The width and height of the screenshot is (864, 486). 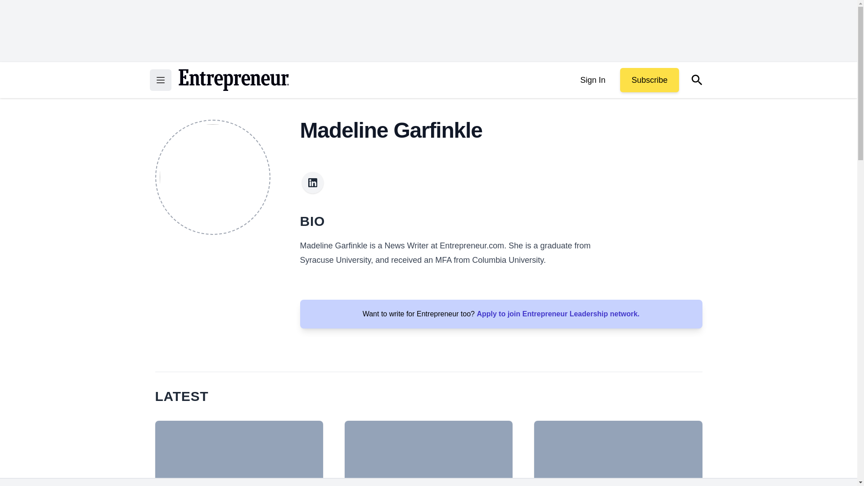 I want to click on Subscribe, so click(x=649, y=80).